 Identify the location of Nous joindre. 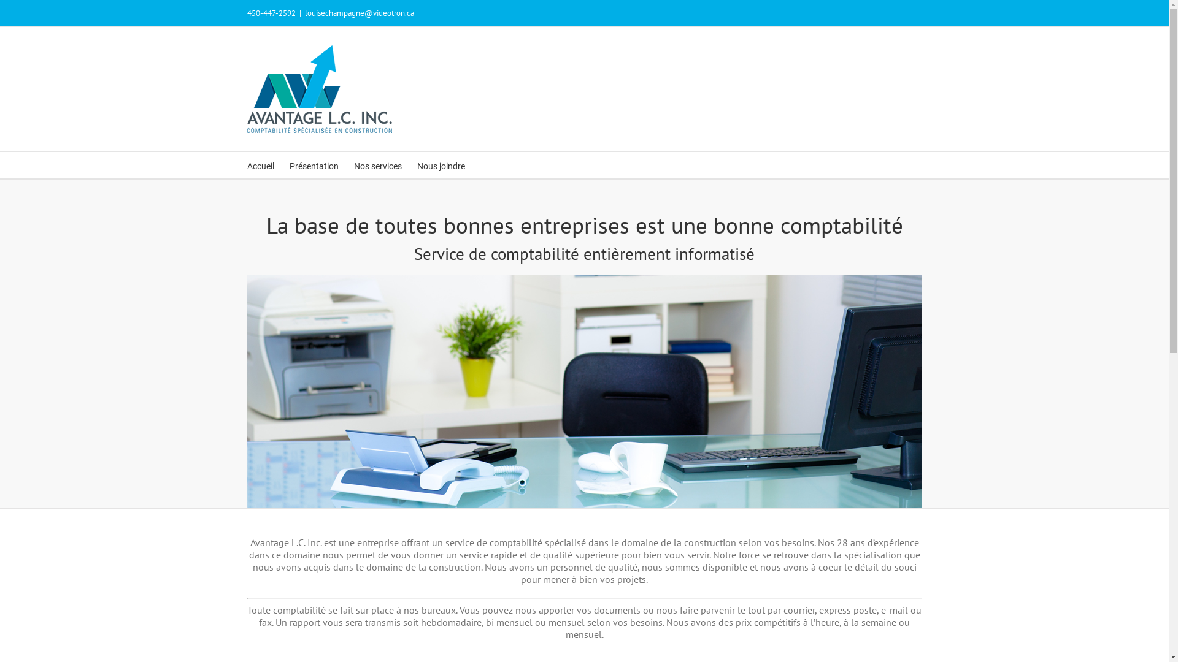
(441, 165).